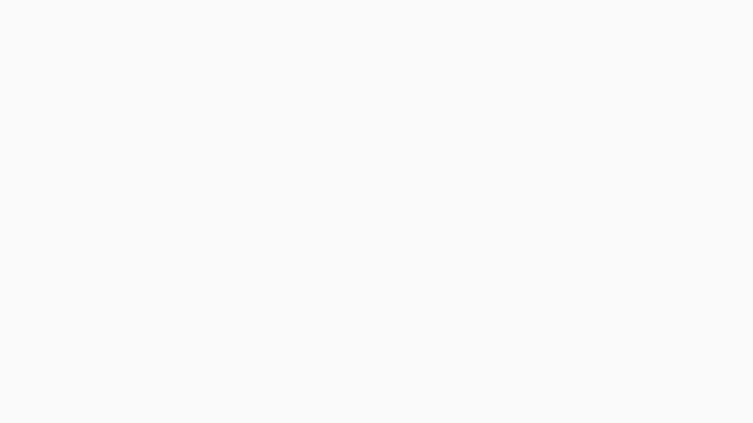 Image resolution: width=753 pixels, height=423 pixels. I want to click on Envoyer, so click(529, 373).